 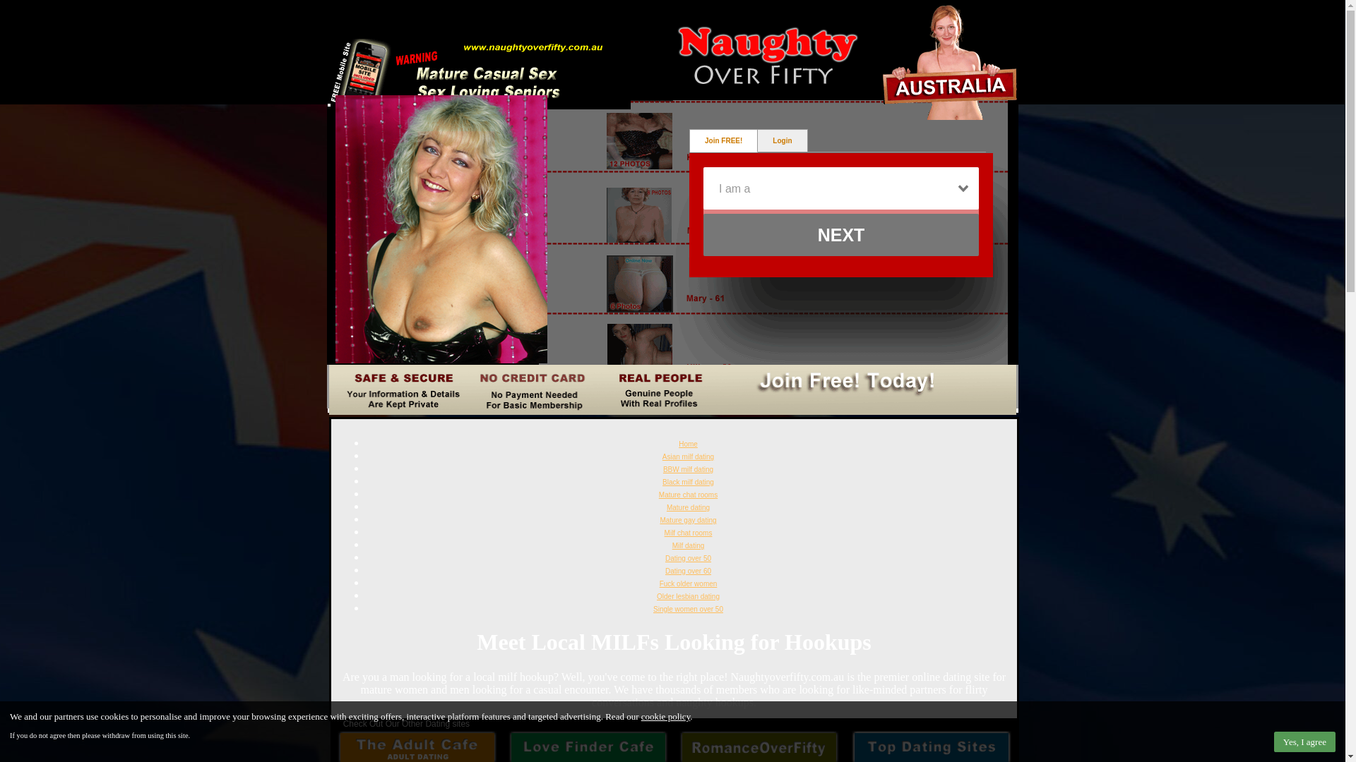 What do you see at coordinates (841, 235) in the screenshot?
I see `NEXT` at bounding box center [841, 235].